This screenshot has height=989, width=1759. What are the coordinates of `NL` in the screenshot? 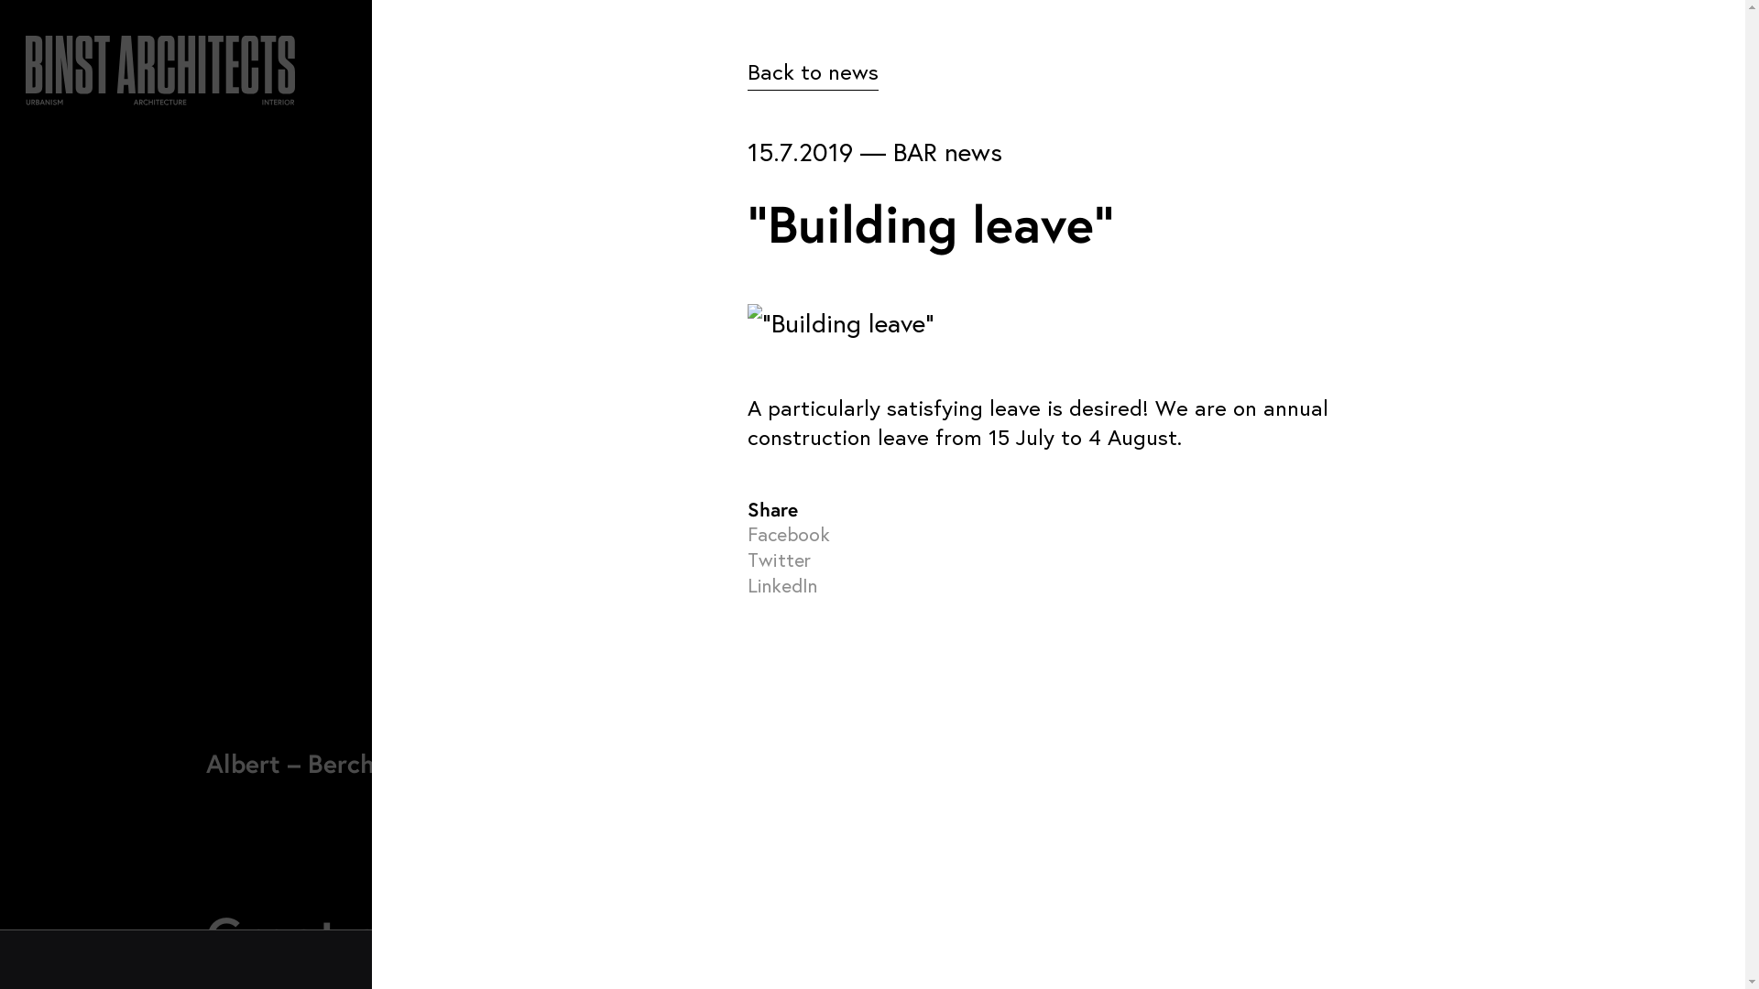 It's located at (1501, 84).